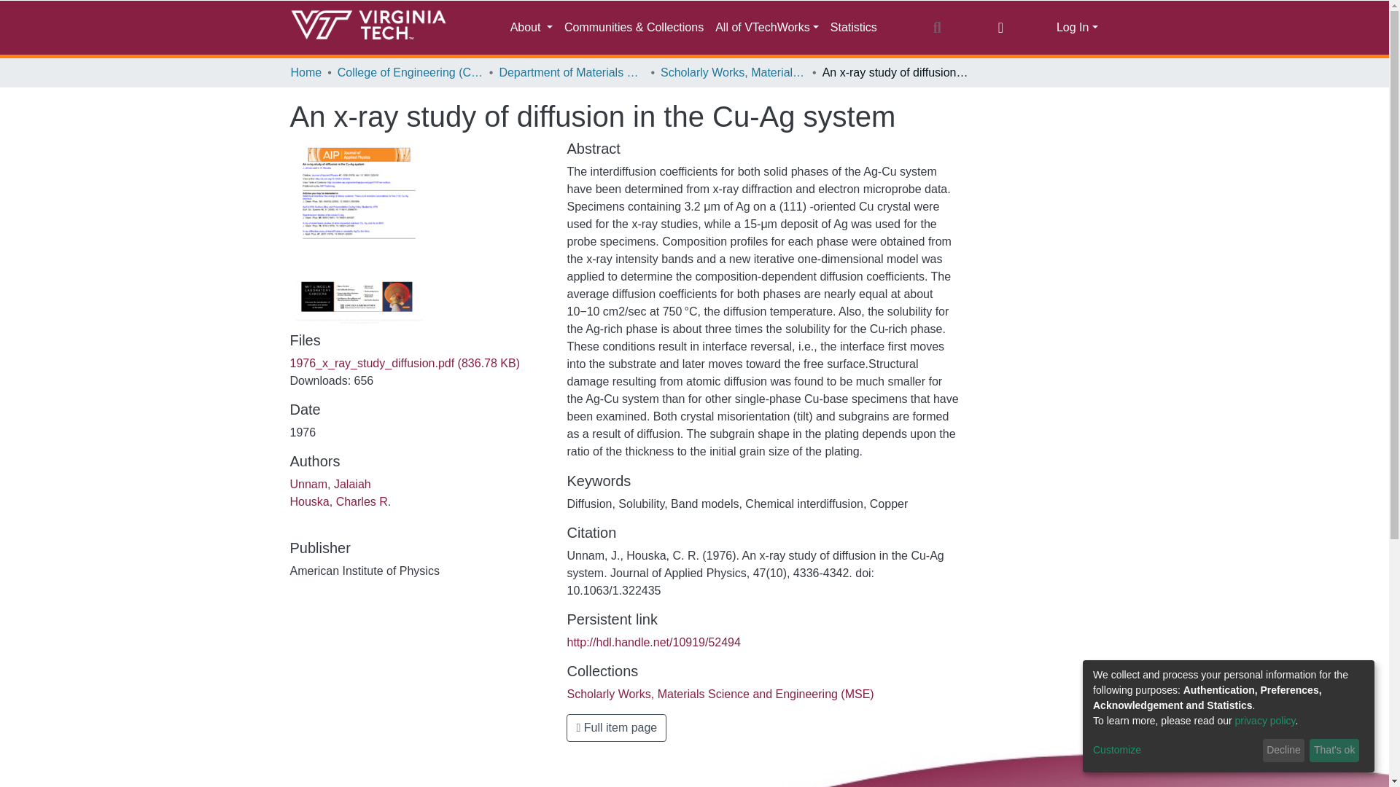 Image resolution: width=1400 pixels, height=787 pixels. Describe the element at coordinates (531, 28) in the screenshot. I see `About` at that location.